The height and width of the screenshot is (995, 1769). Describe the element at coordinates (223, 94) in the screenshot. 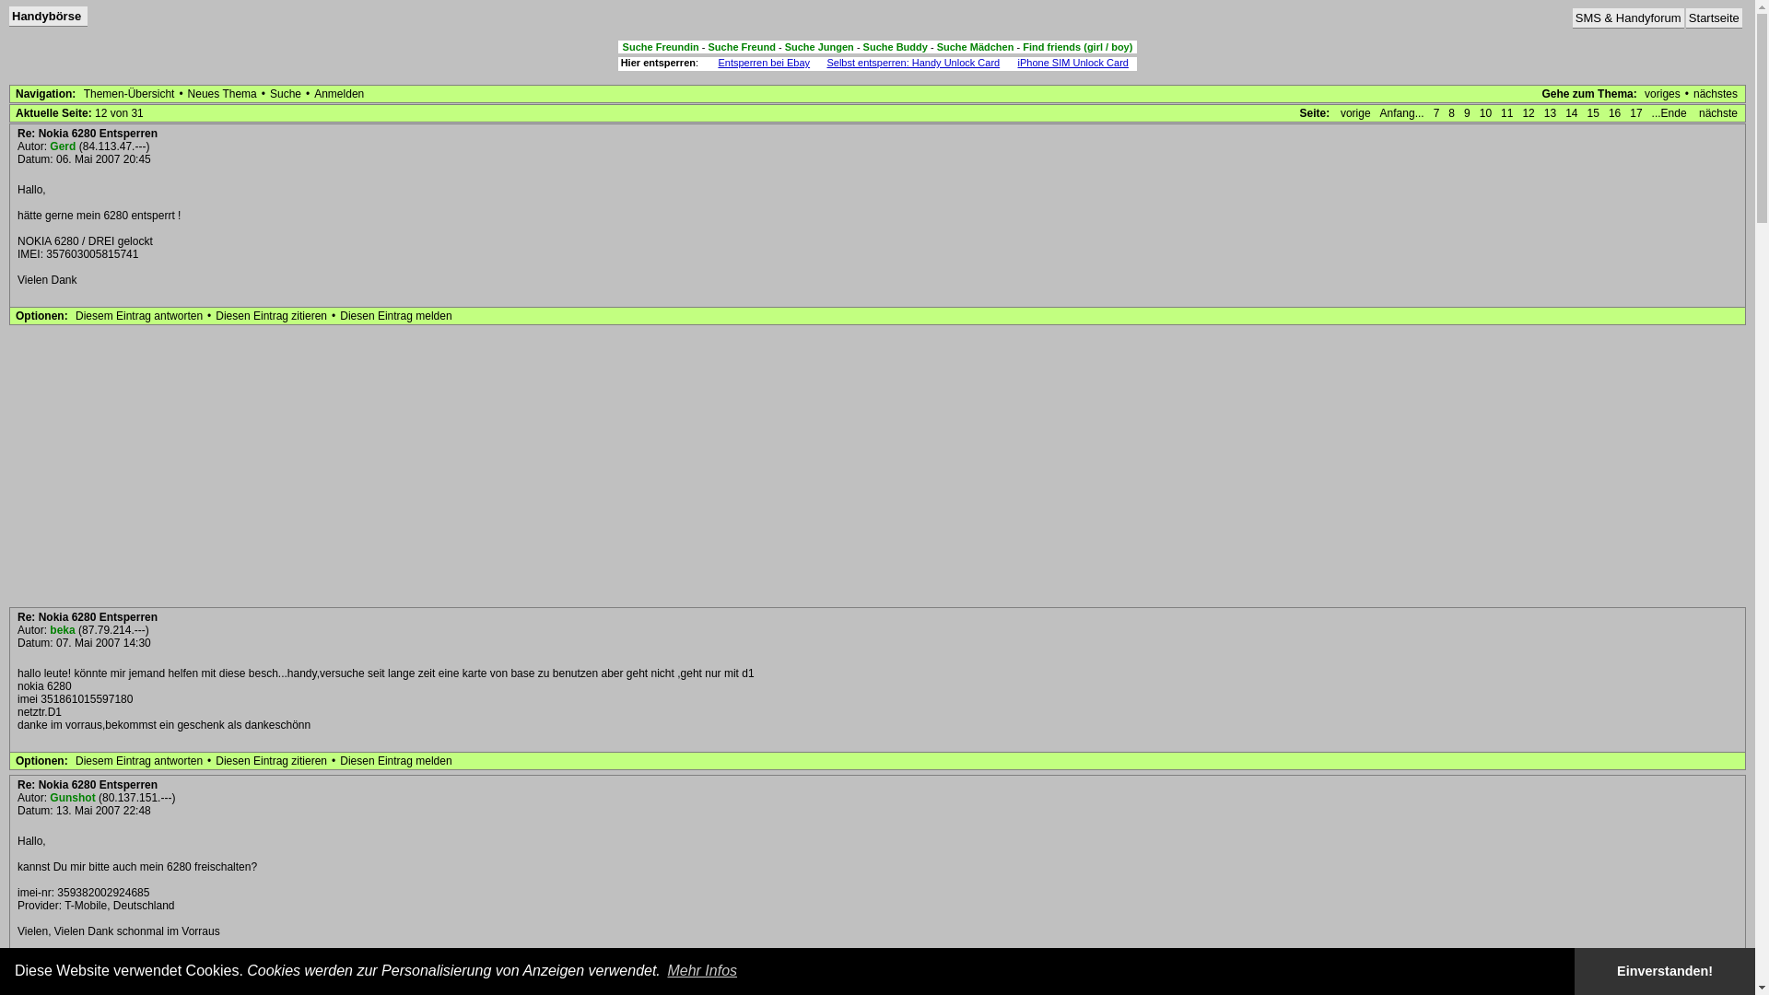

I see `Neues Thema` at that location.